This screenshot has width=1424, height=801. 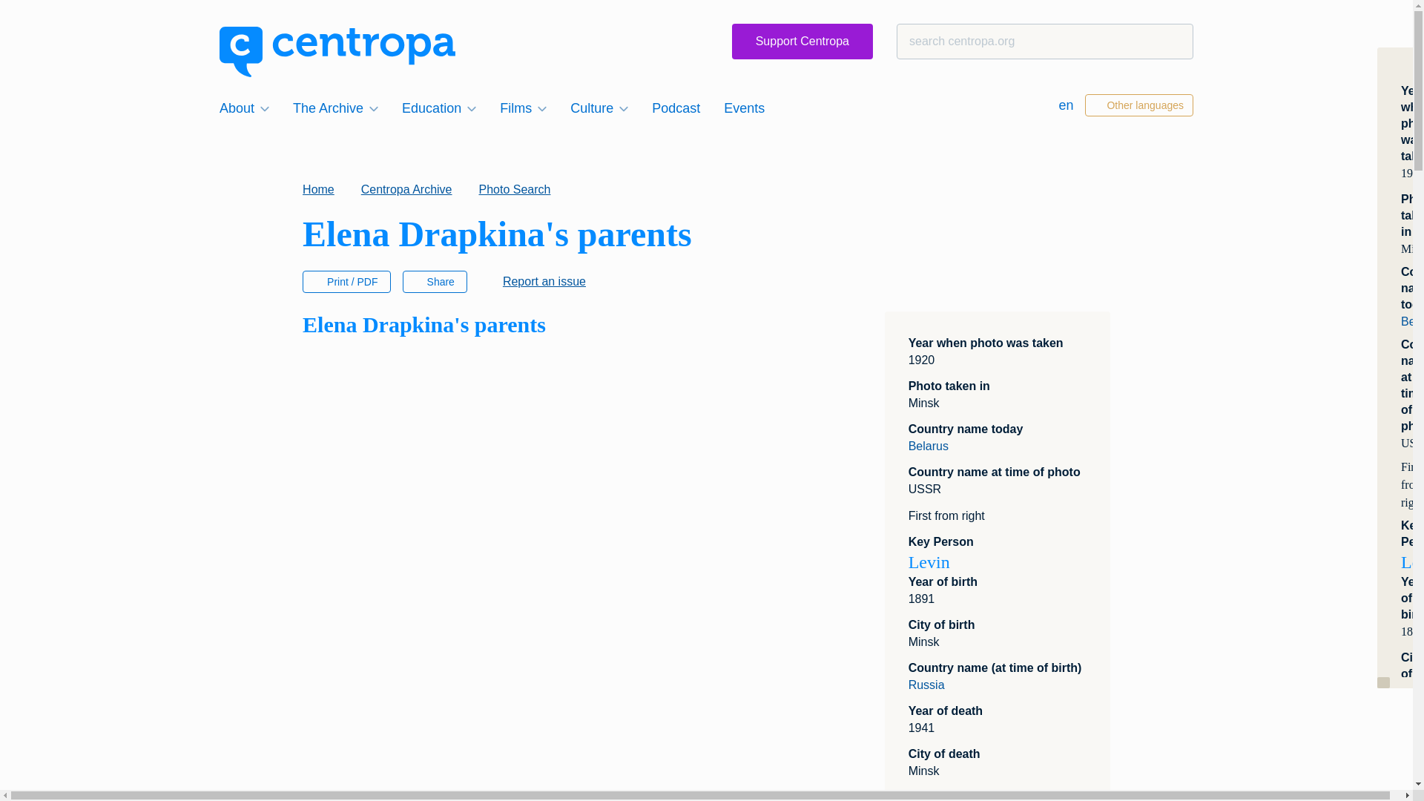 I want to click on The Archive, so click(x=335, y=108).